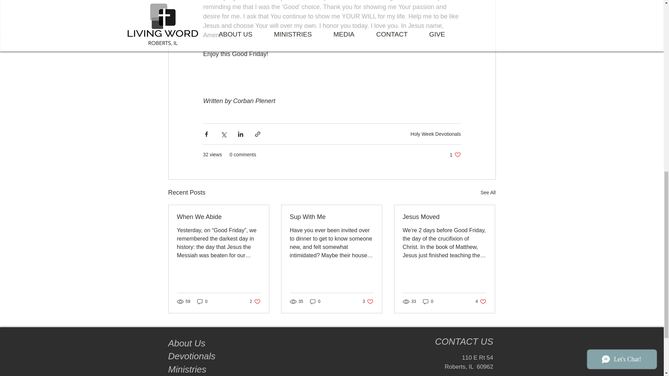 The width and height of the screenshot is (669, 376). Describe the element at coordinates (219, 217) in the screenshot. I see `Sup With Me` at that location.